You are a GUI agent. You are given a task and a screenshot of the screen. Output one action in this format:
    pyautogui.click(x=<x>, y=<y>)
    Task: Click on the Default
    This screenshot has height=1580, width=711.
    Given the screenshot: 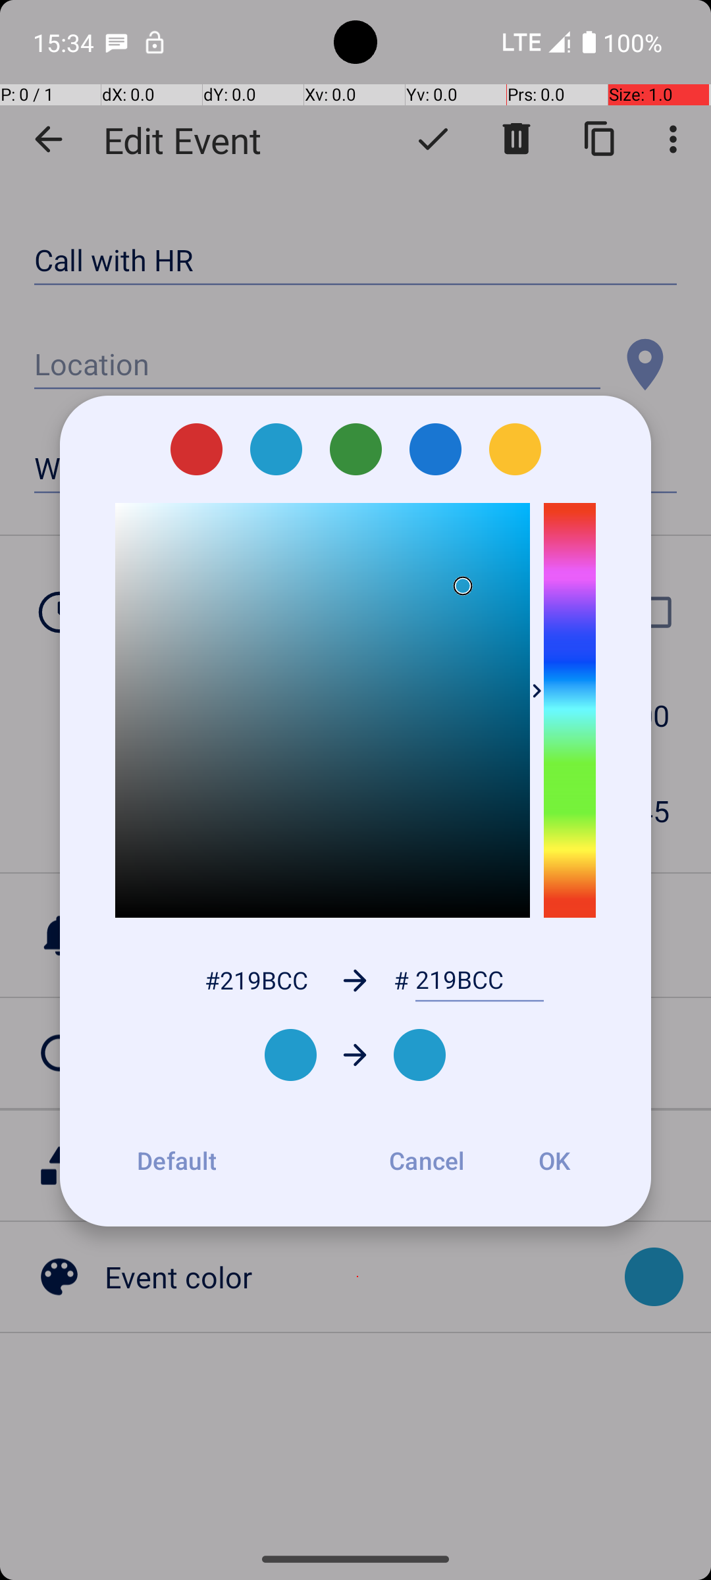 What is the action you would take?
    pyautogui.click(x=176, y=1161)
    